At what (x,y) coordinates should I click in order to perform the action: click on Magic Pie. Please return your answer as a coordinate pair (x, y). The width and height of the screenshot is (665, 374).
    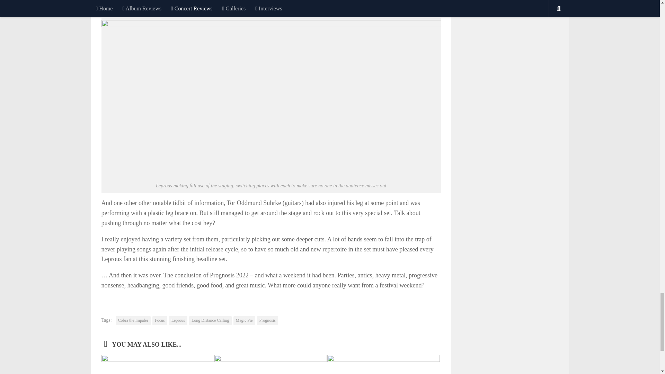
    Looking at the image, I should click on (244, 320).